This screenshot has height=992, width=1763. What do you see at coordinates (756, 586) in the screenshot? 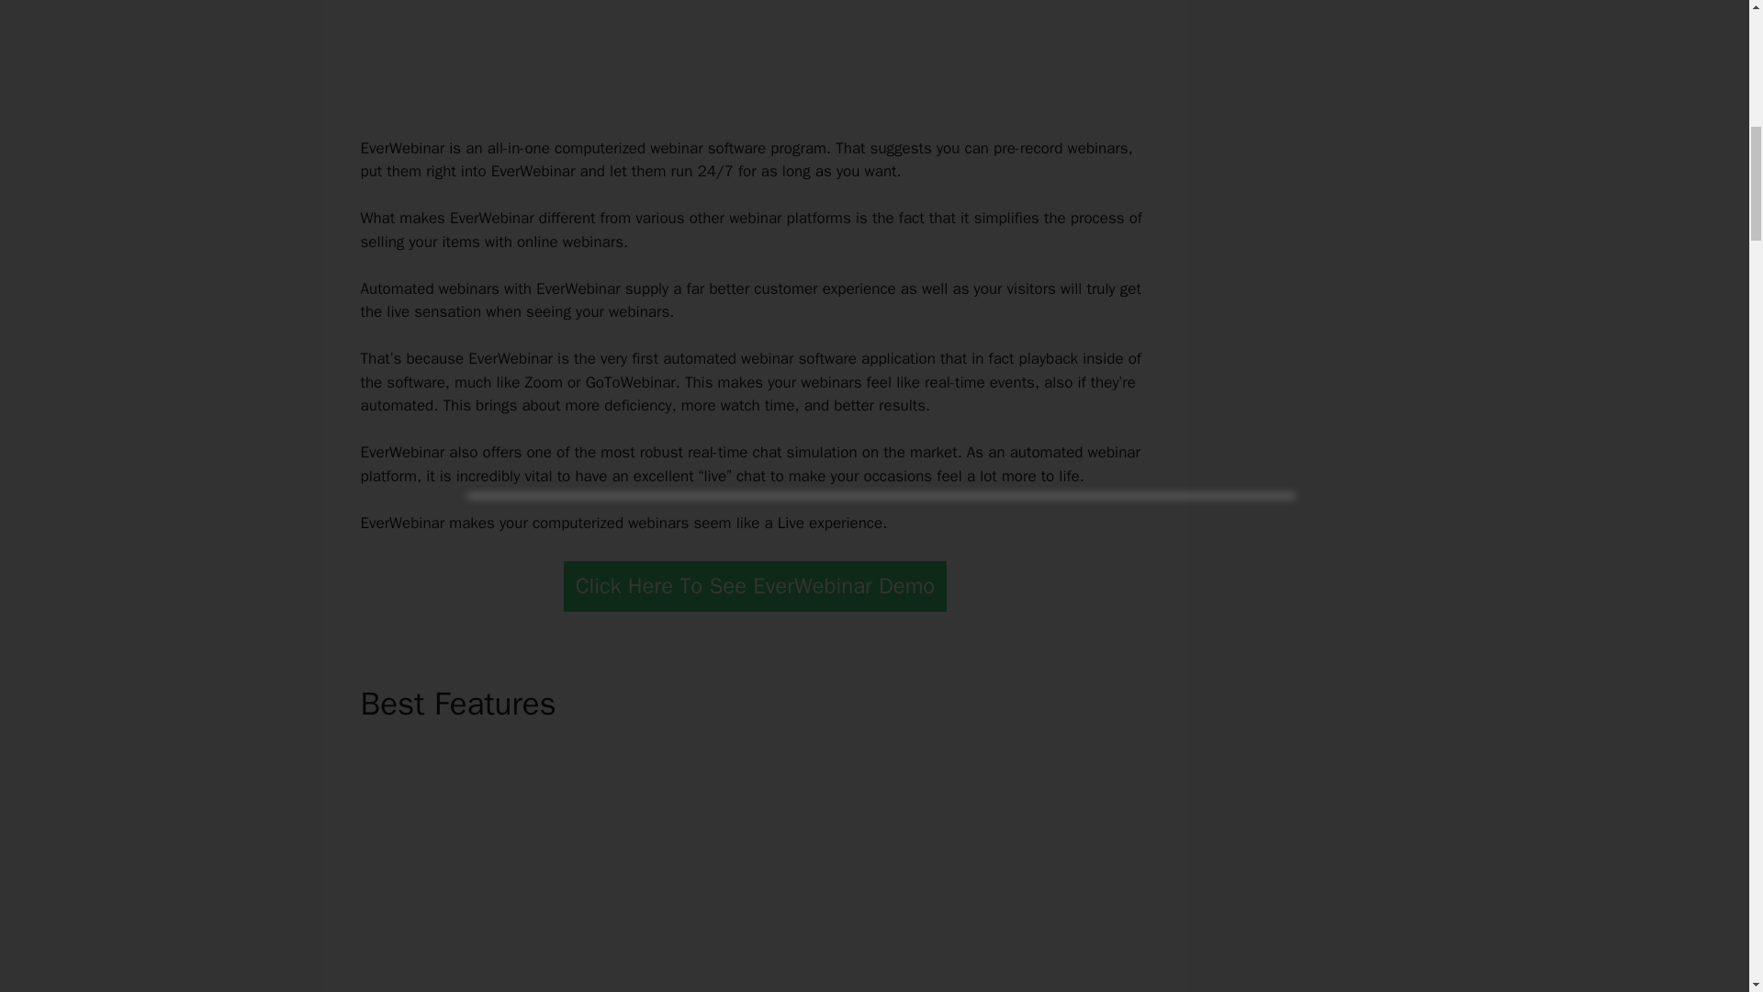
I see `Click Here To See EverWebinar Demo` at bounding box center [756, 586].